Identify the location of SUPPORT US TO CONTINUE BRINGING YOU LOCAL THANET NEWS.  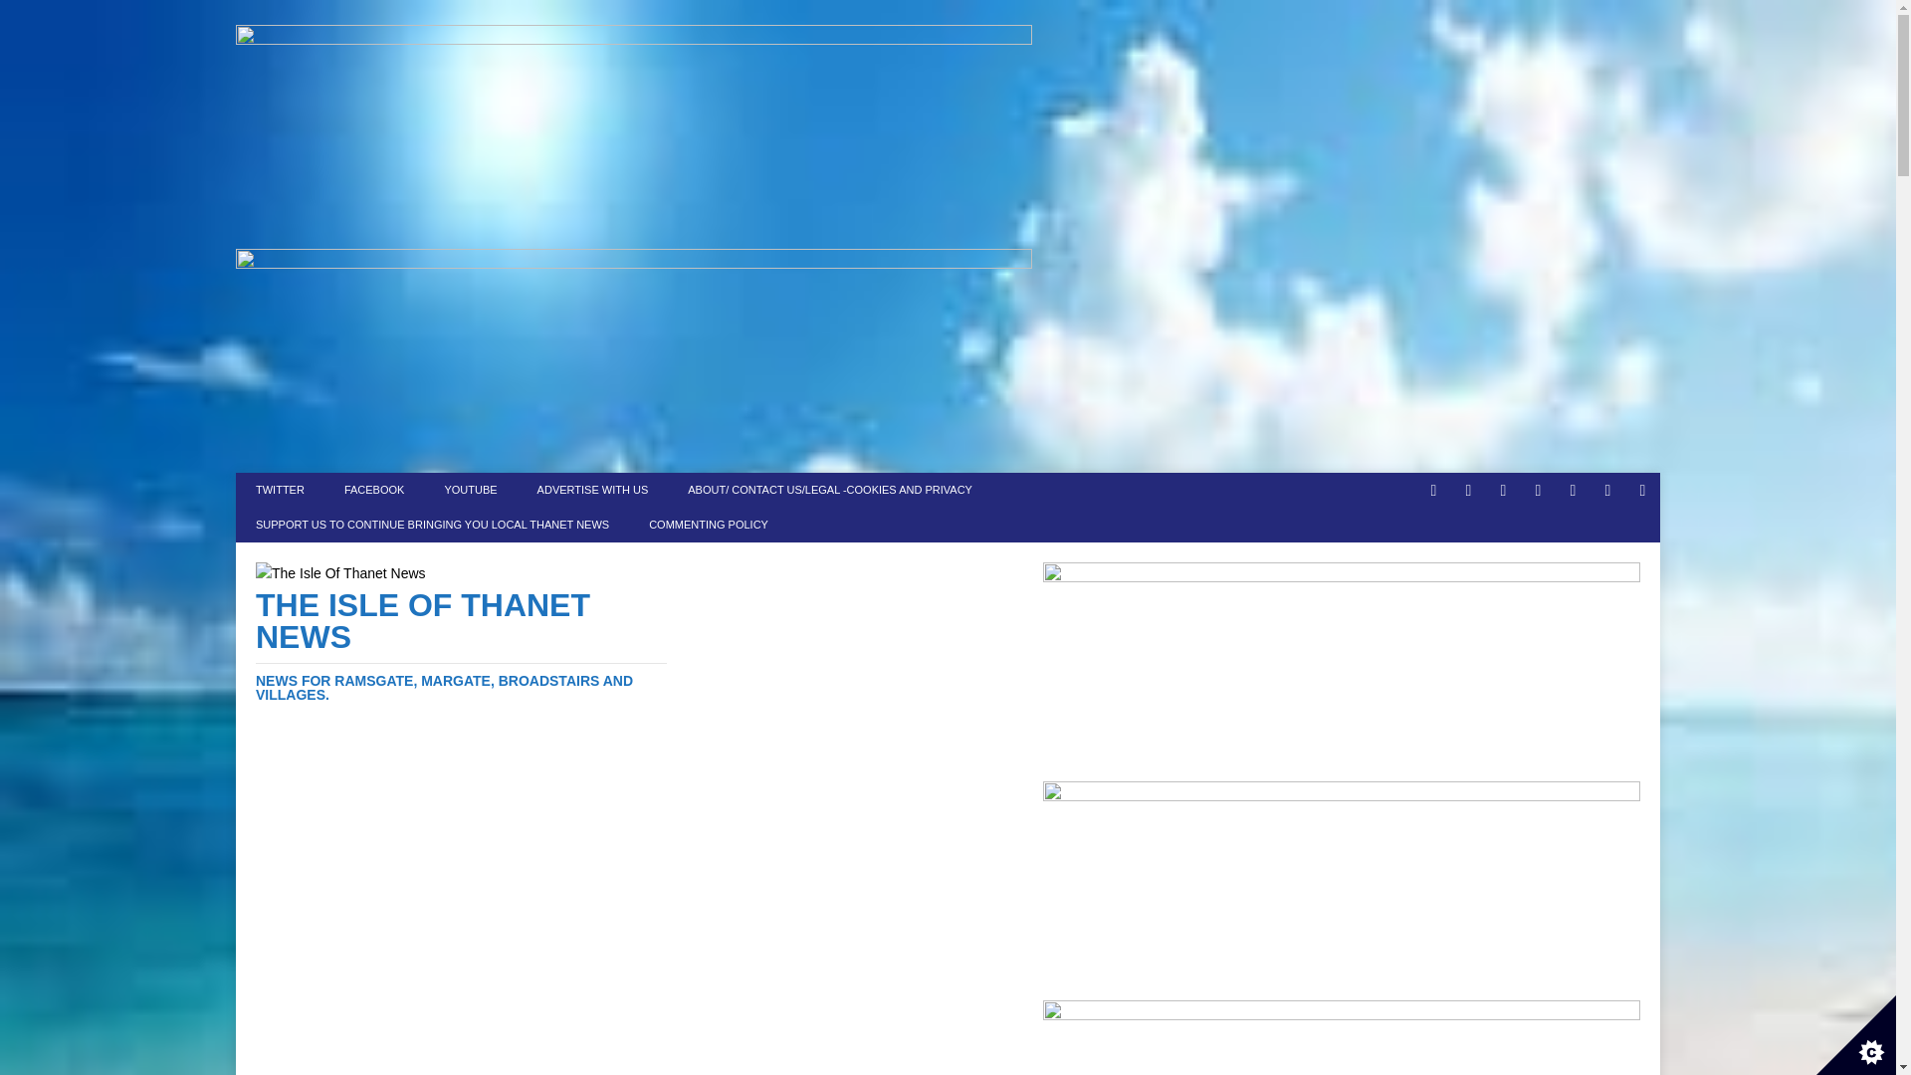
(432, 525).